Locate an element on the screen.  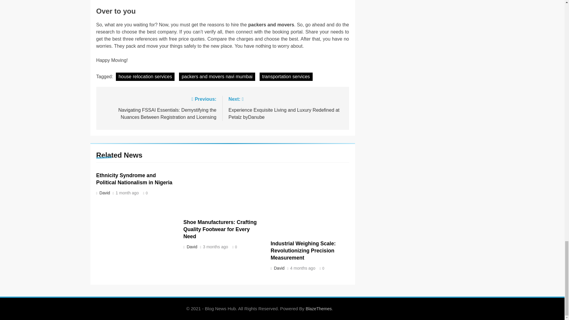
David is located at coordinates (279, 268).